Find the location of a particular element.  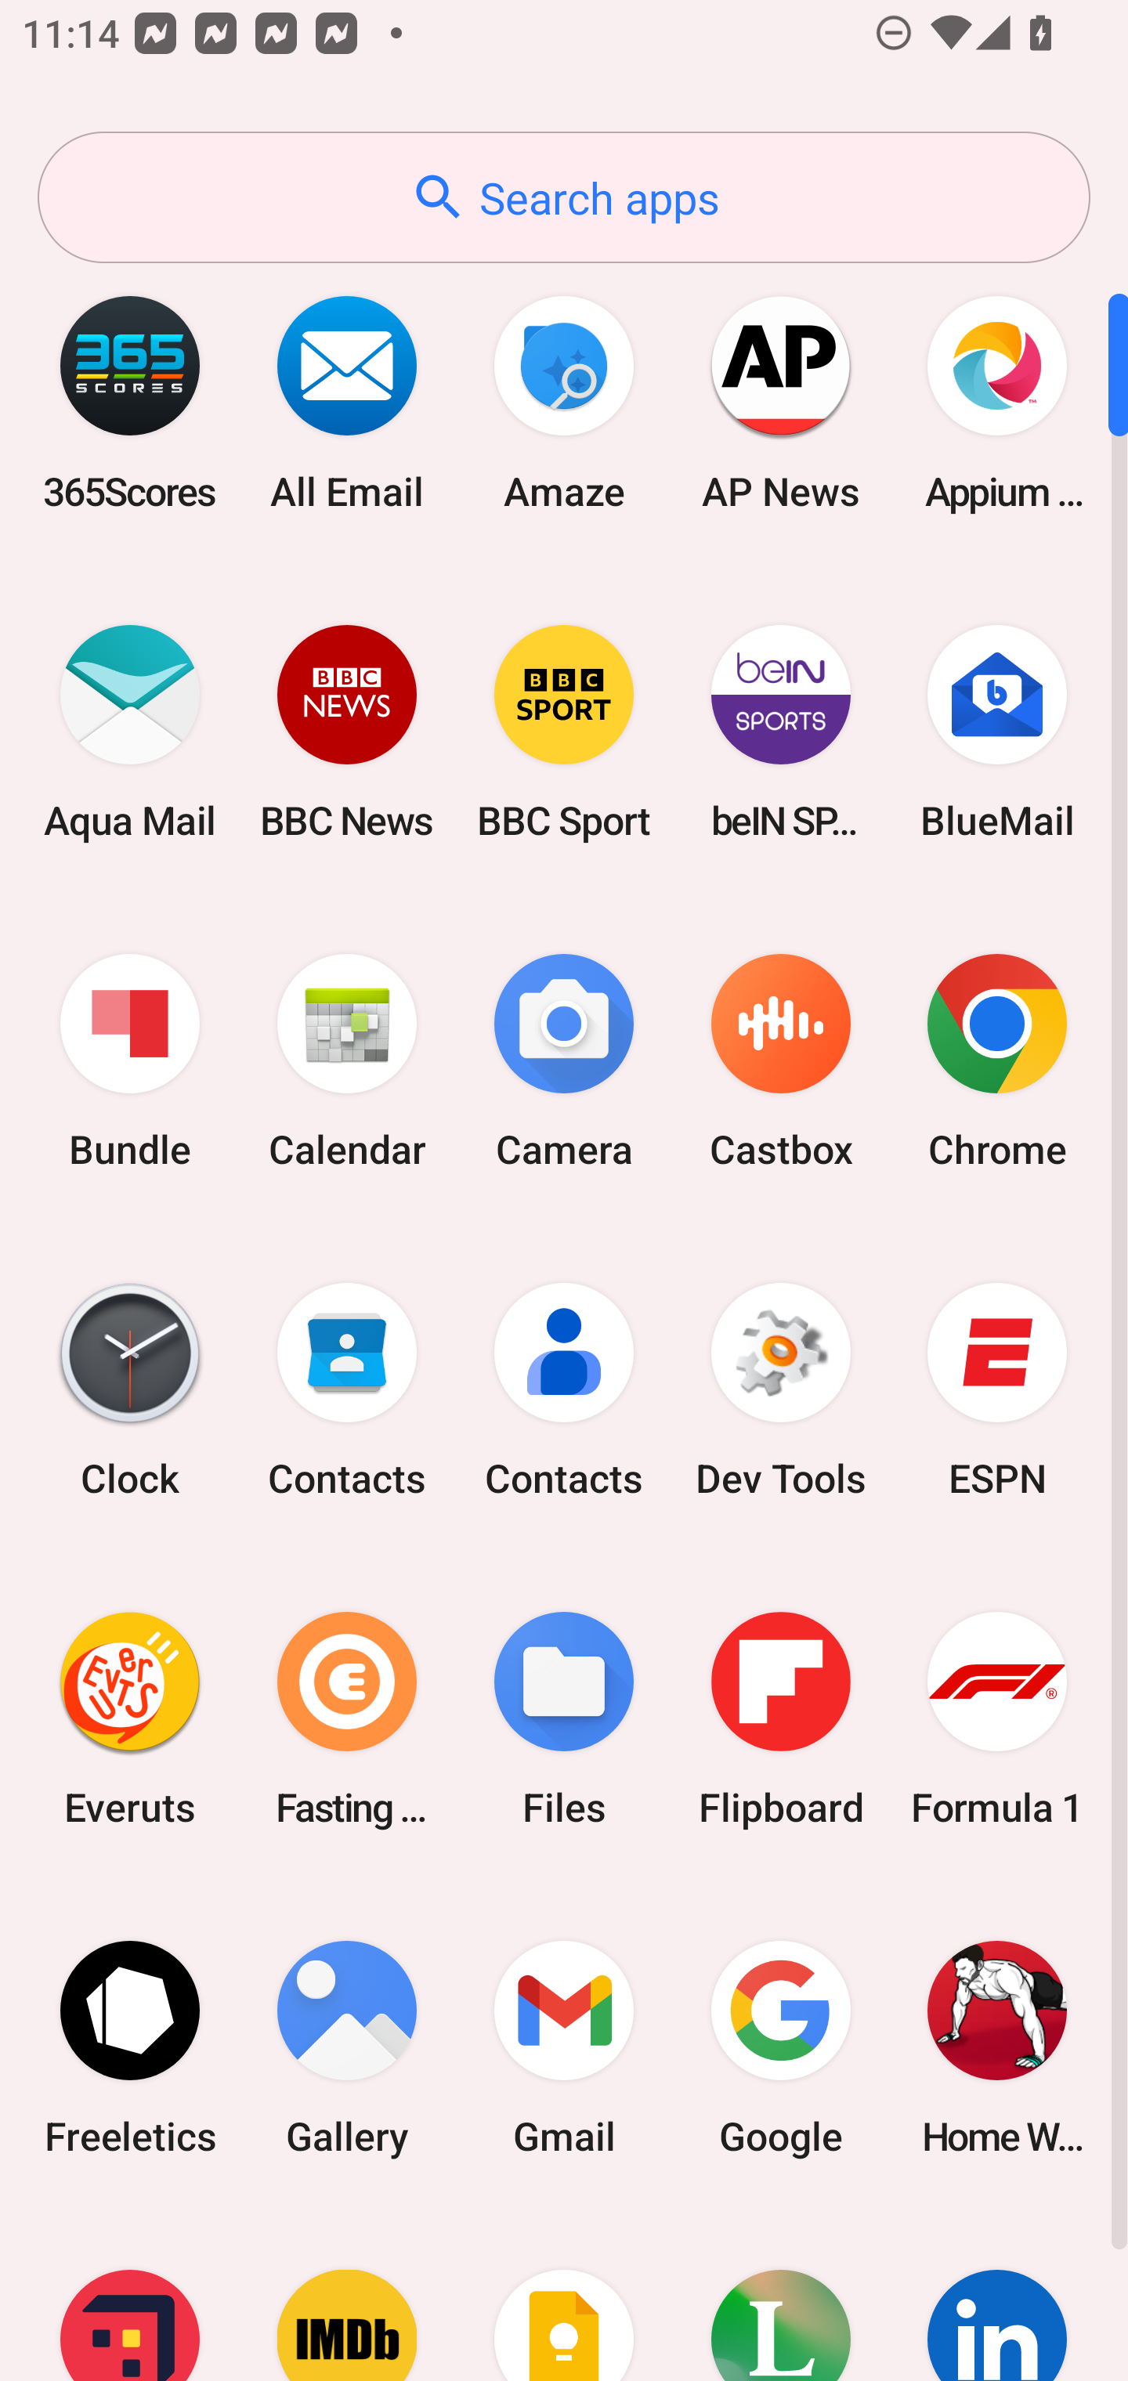

AP News is located at coordinates (780, 403).